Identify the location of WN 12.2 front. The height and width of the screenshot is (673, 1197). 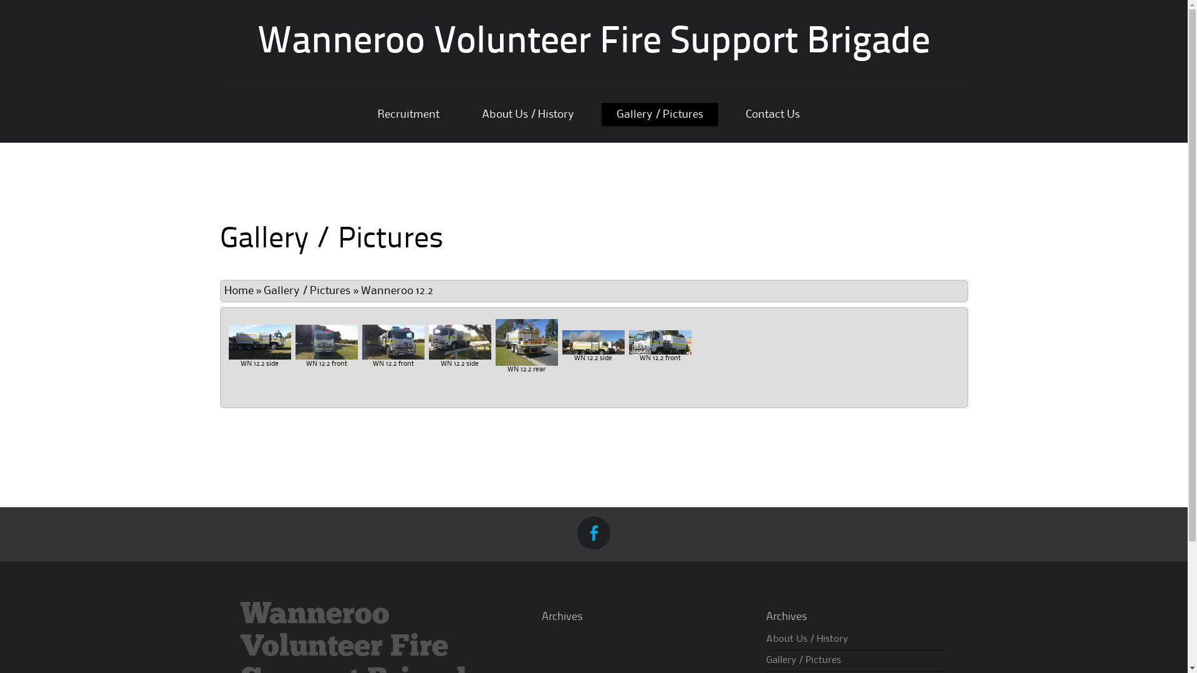
(393, 342).